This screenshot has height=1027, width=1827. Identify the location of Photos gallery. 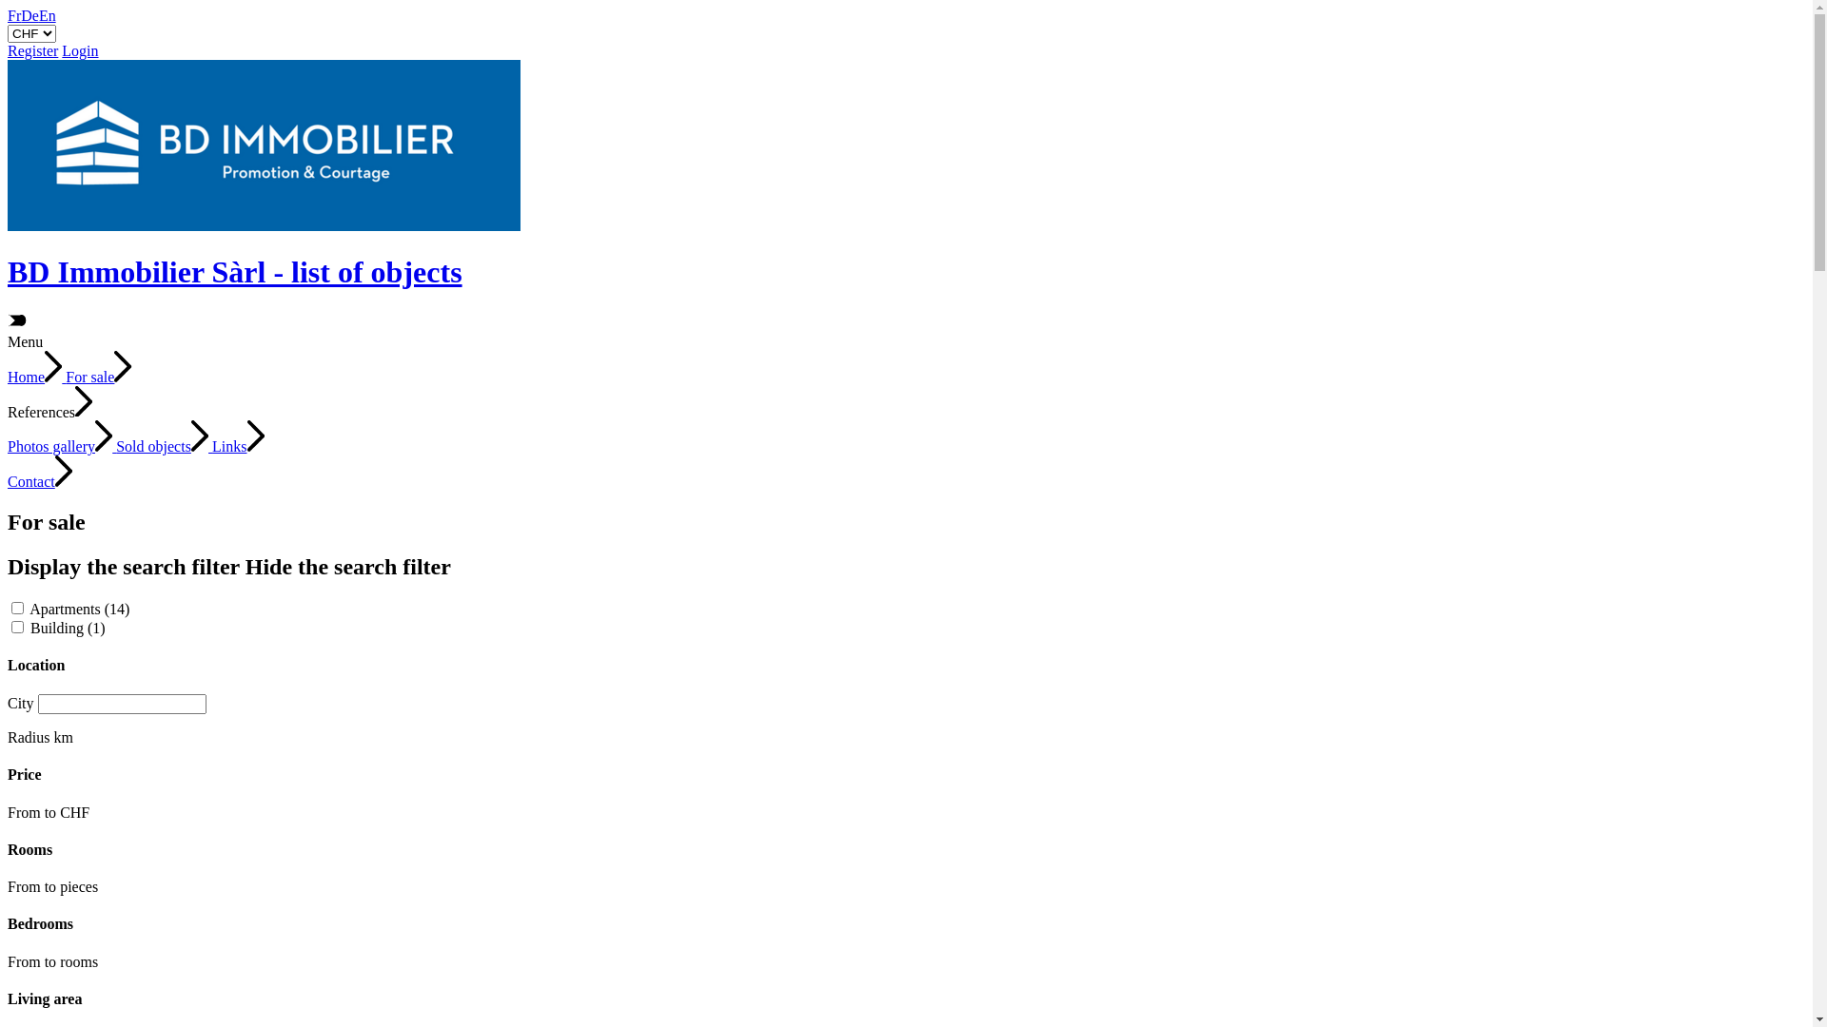
(62, 447).